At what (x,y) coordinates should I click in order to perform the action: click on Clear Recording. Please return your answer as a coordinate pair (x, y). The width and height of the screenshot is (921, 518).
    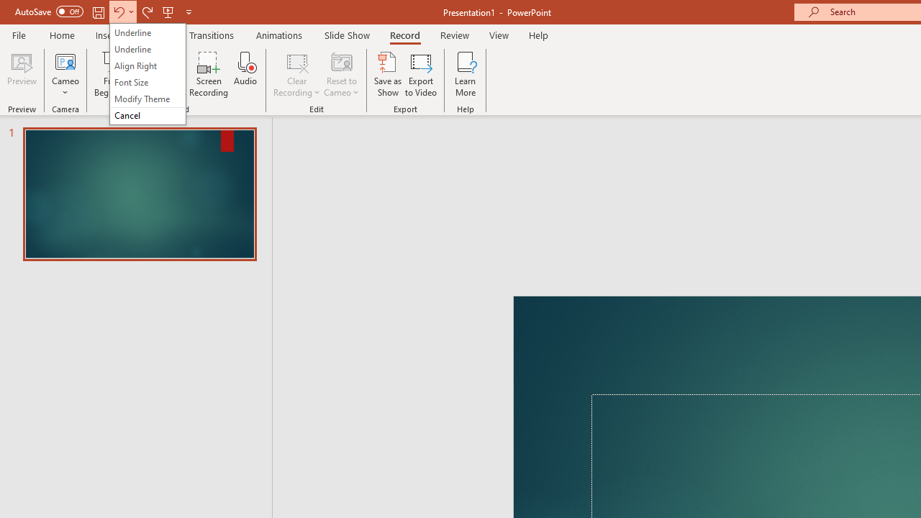
    Looking at the image, I should click on (296, 73).